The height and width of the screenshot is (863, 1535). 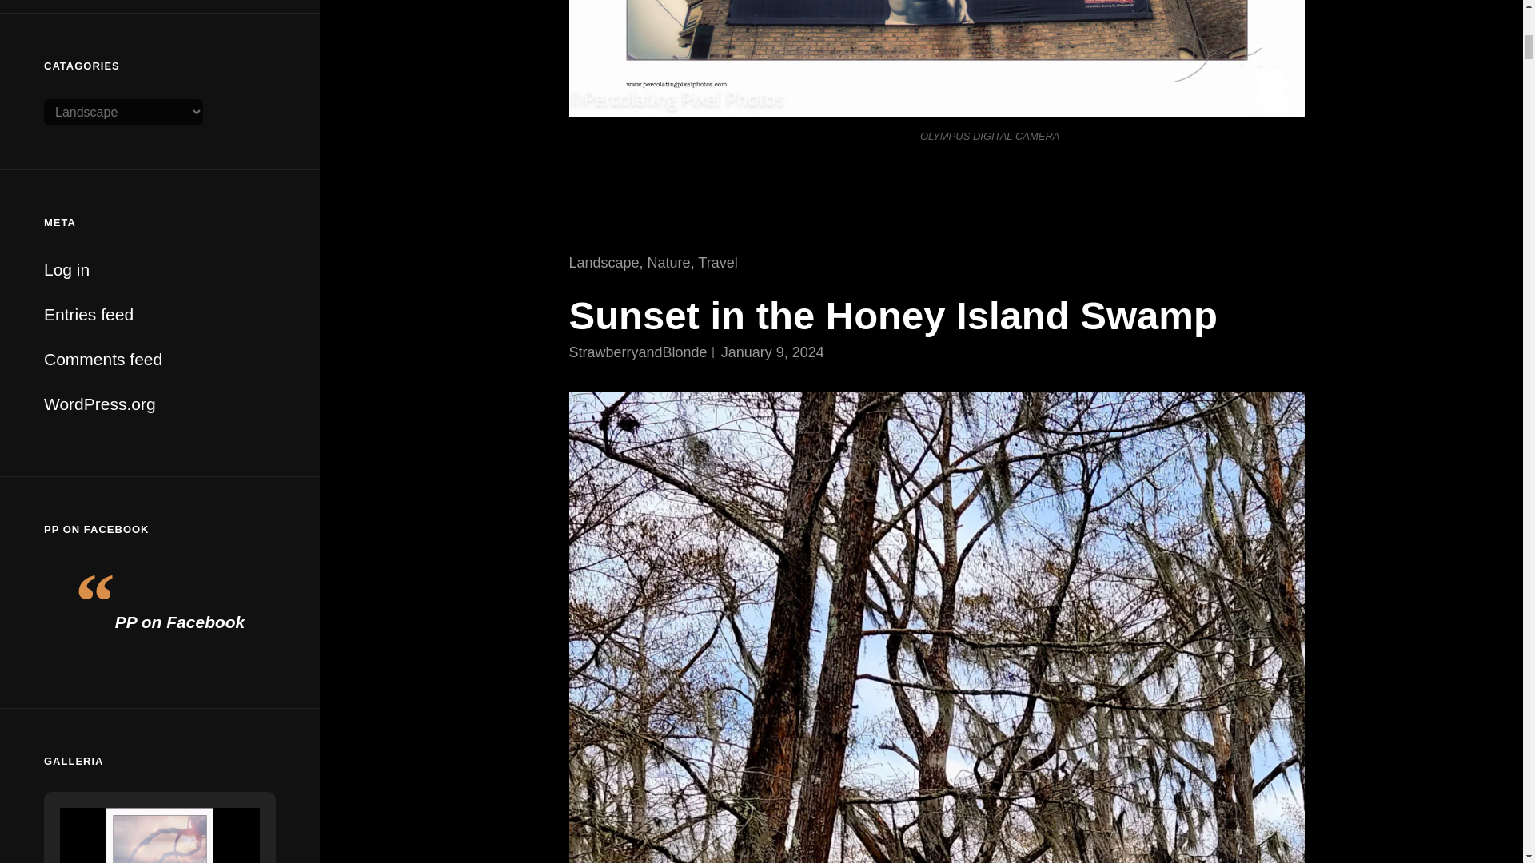 What do you see at coordinates (638, 352) in the screenshot?
I see `StrawberryandBlonde` at bounding box center [638, 352].